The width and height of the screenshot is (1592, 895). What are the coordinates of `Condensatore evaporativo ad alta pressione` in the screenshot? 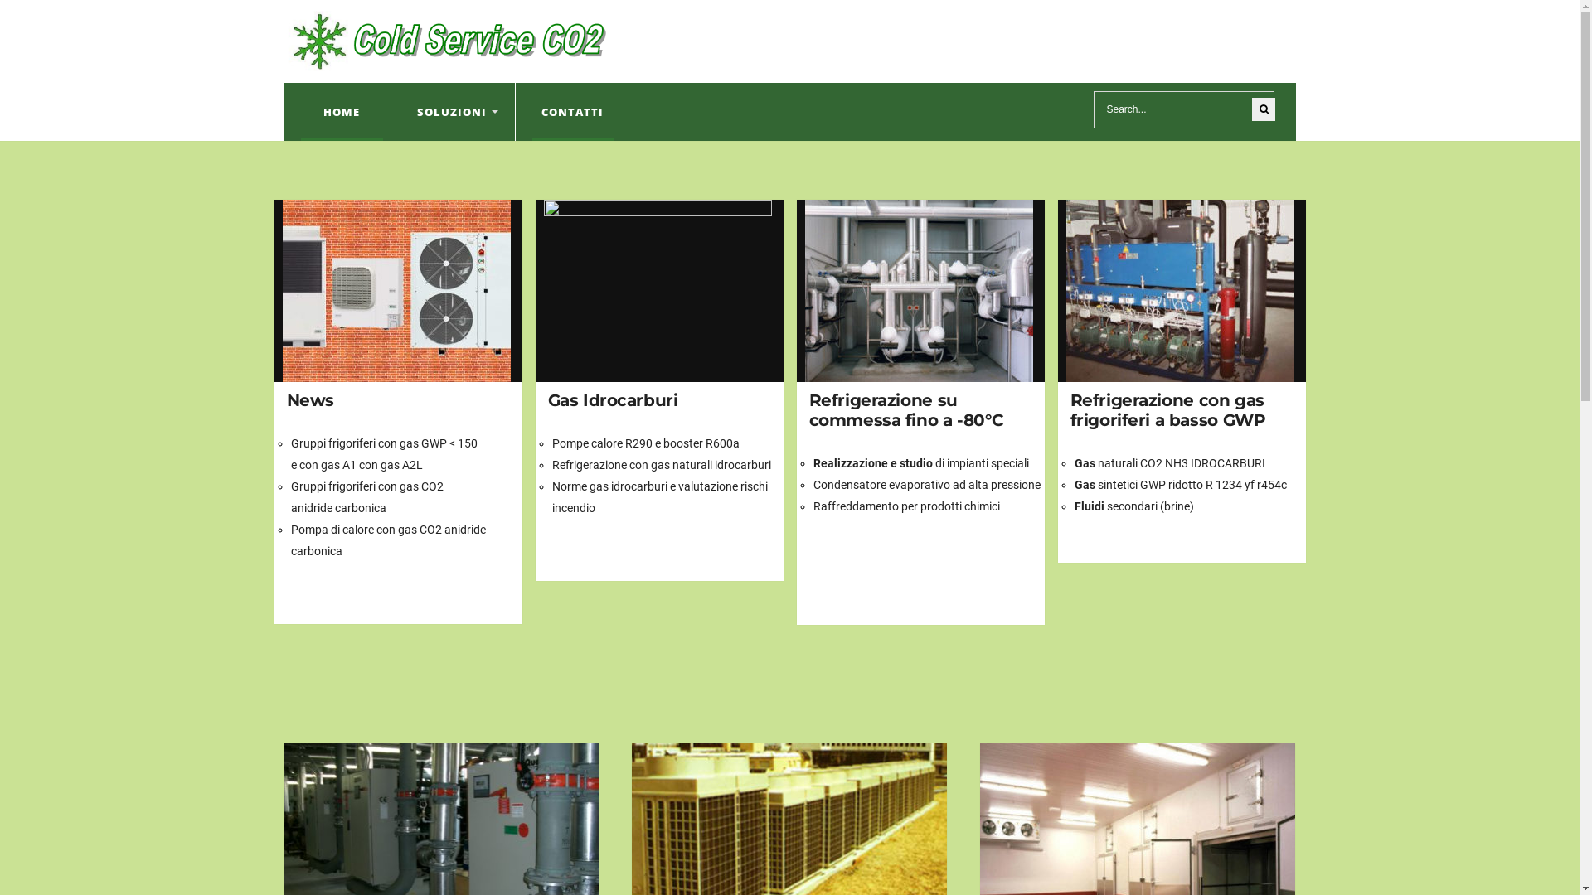 It's located at (925, 485).